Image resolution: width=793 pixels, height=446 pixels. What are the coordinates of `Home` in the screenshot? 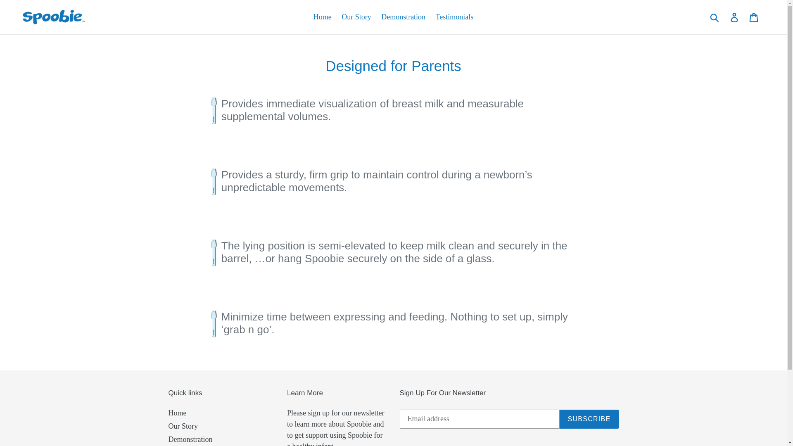 It's located at (322, 17).